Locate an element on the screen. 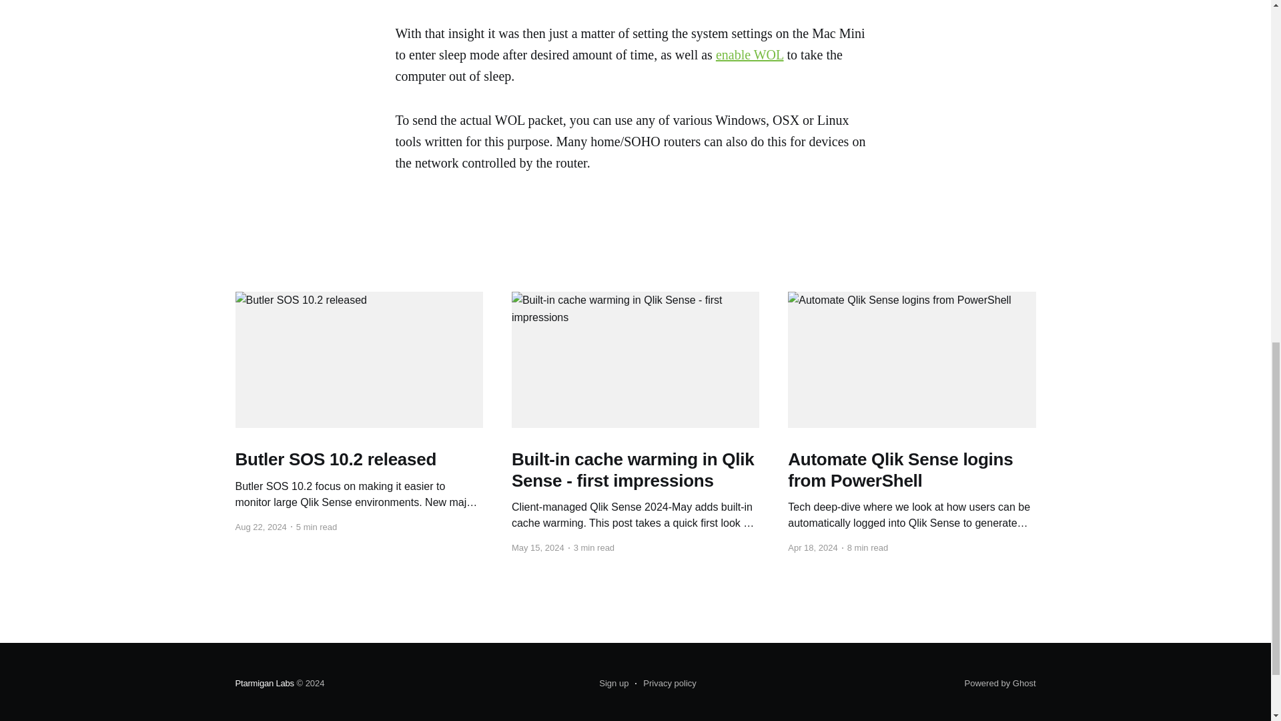 This screenshot has width=1281, height=721. Powered by Ghost is located at coordinates (1000, 684).